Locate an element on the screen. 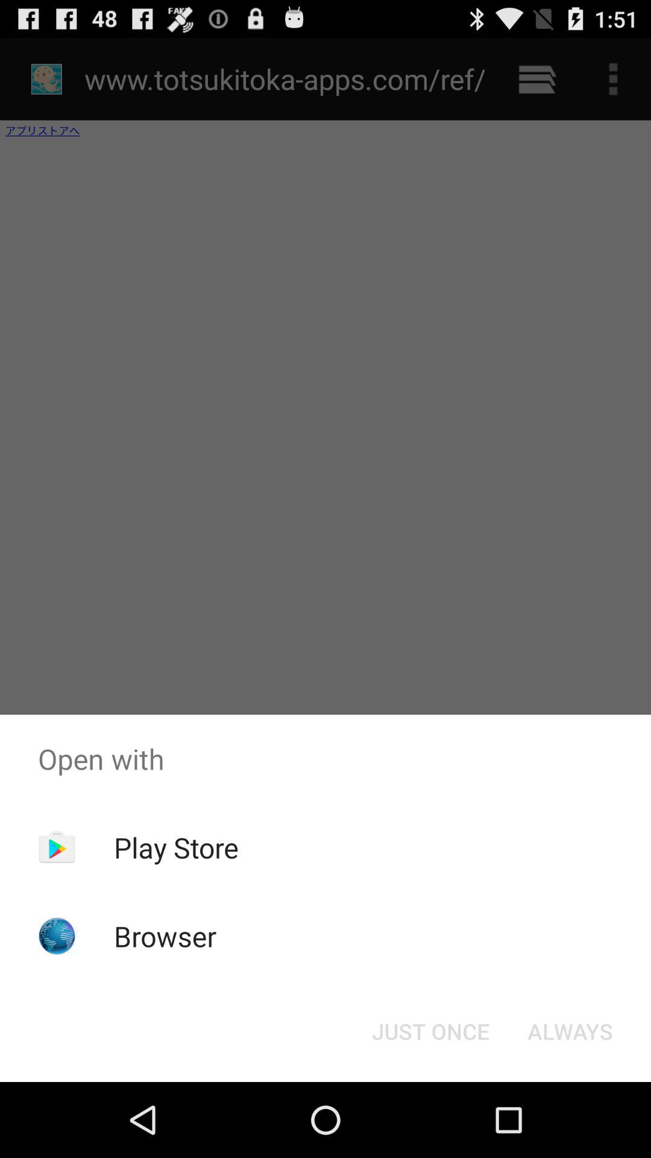 This screenshot has height=1158, width=651. jump to always icon is located at coordinates (570, 1031).